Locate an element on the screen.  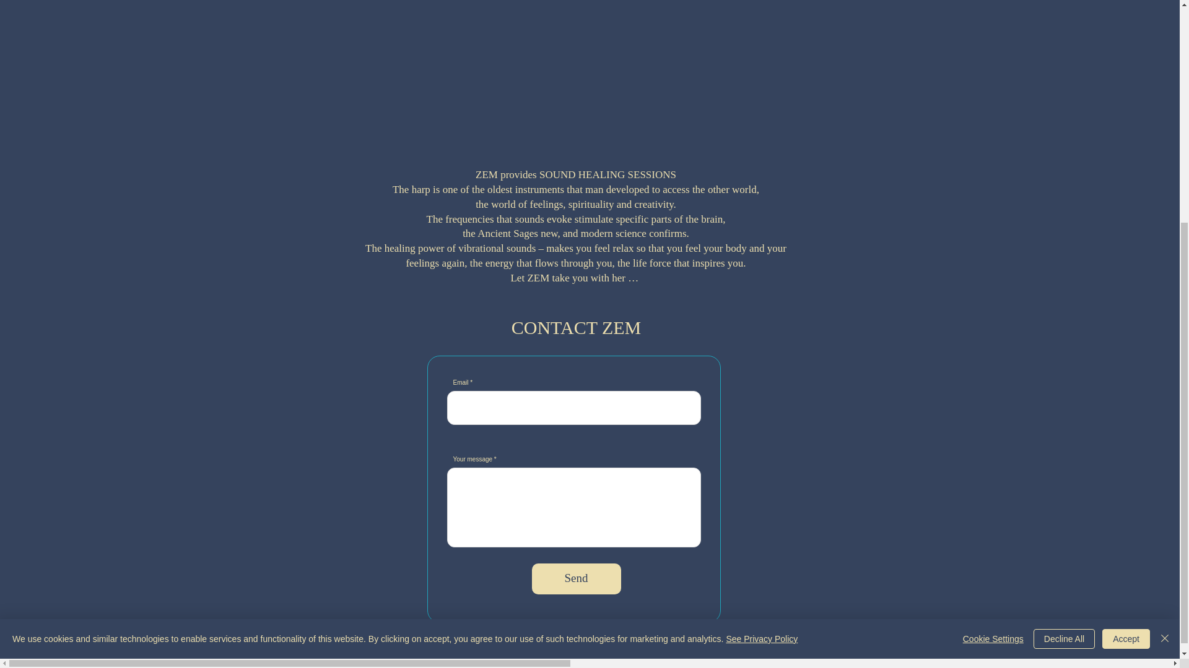
Decline All is located at coordinates (1064, 303).